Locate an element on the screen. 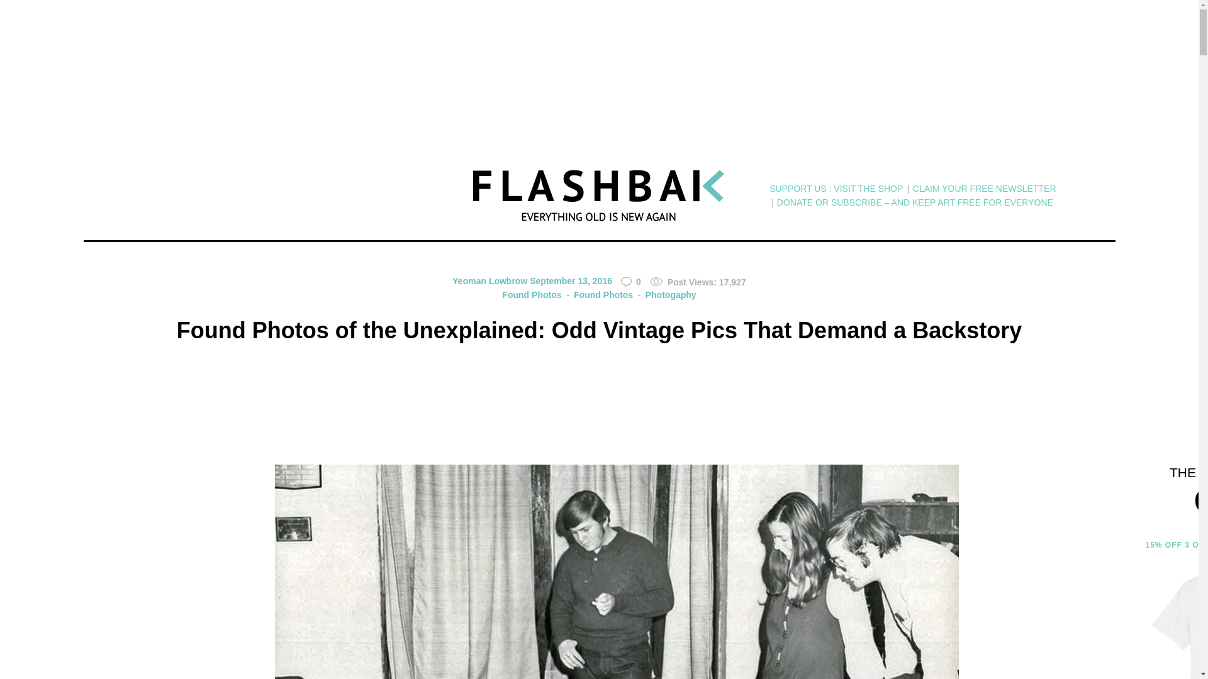 The image size is (1208, 679). 0 is located at coordinates (630, 282).